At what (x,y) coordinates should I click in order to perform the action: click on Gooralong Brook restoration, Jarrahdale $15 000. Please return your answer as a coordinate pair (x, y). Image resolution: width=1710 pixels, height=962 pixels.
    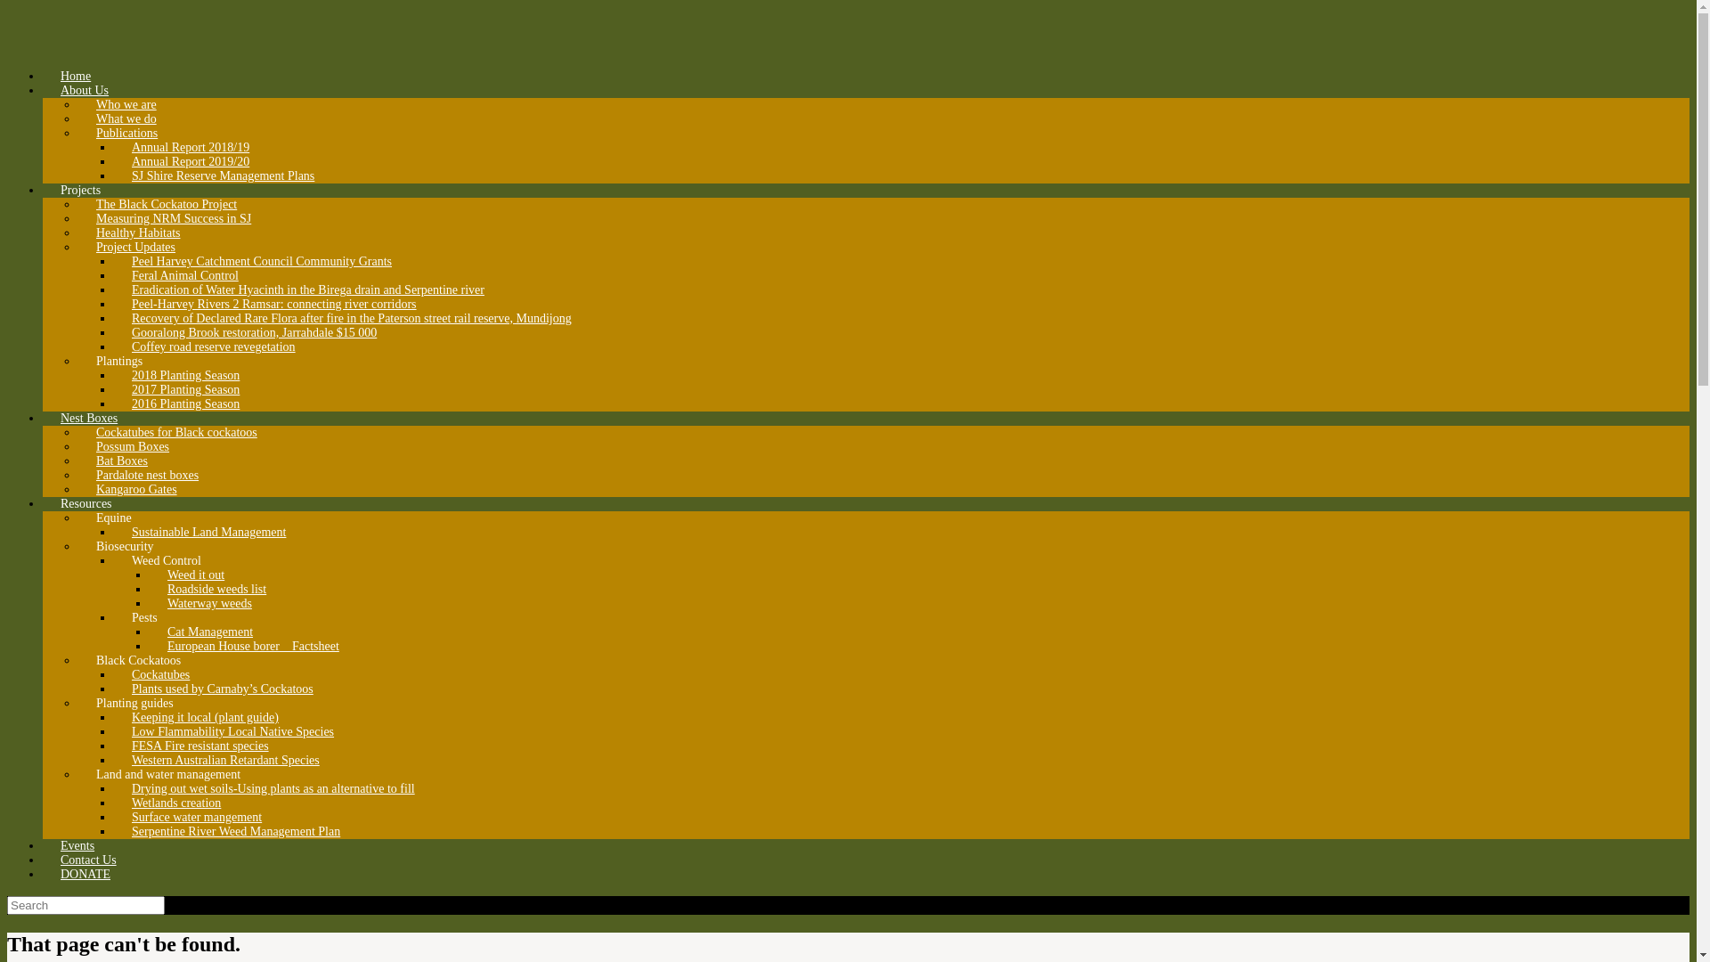
    Looking at the image, I should click on (255, 333).